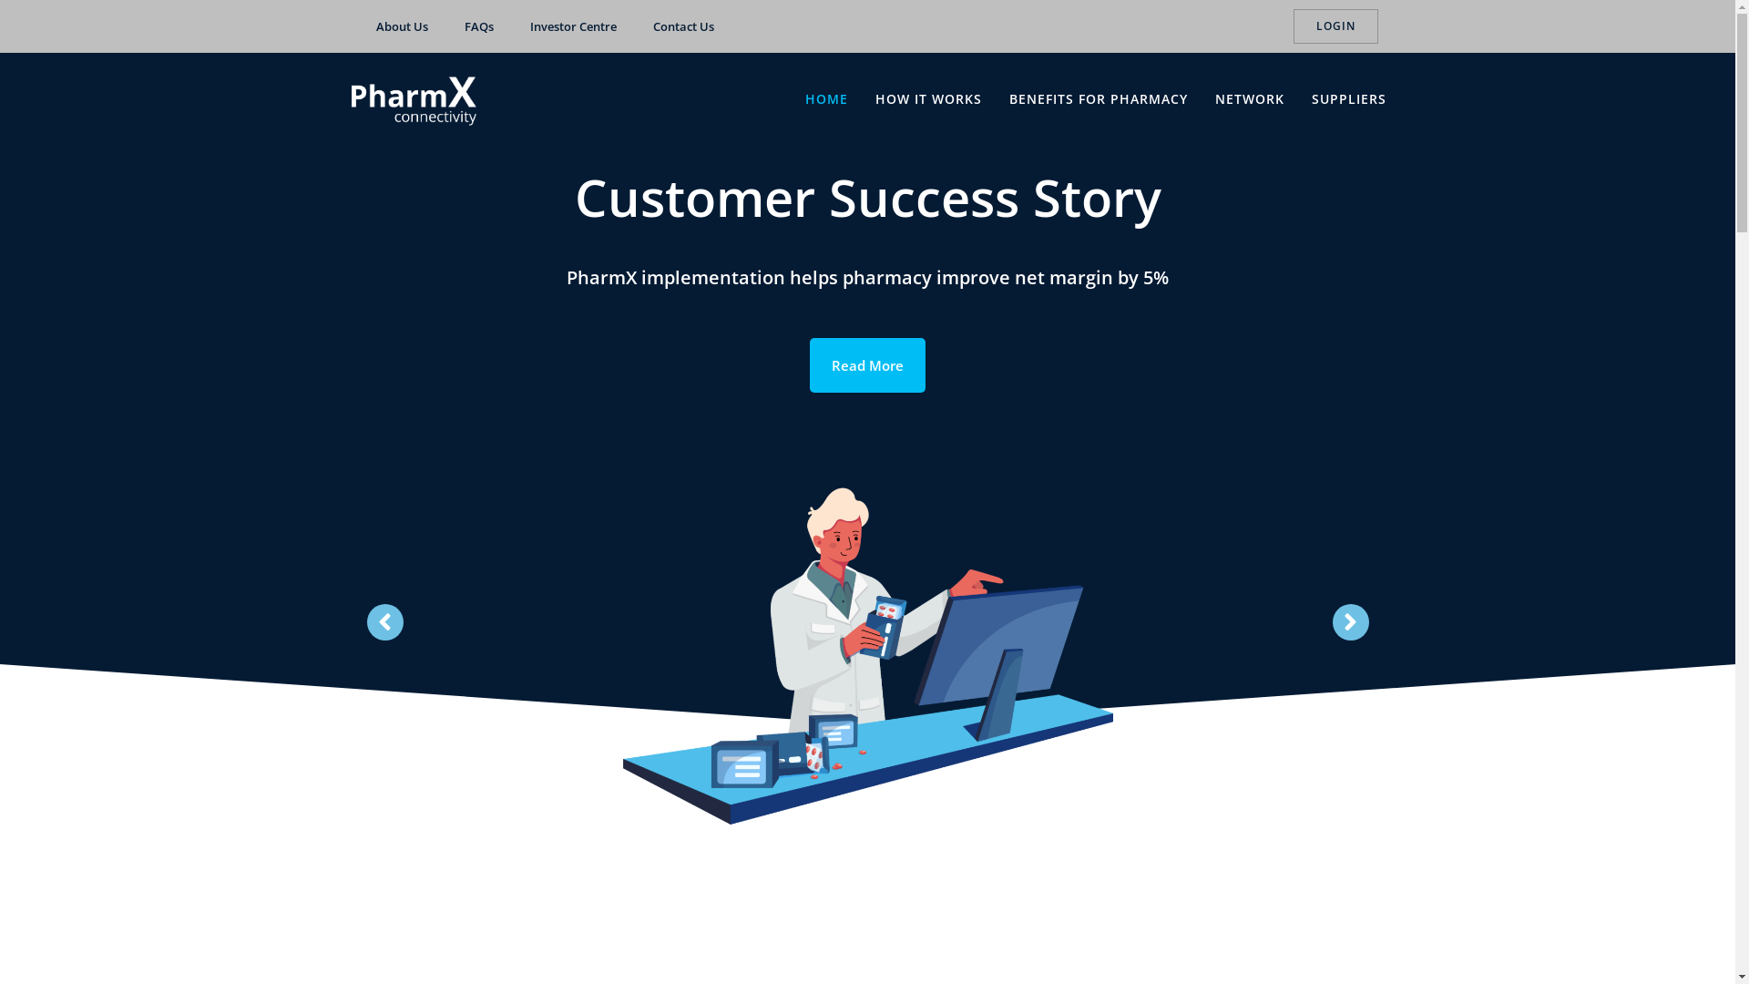 This screenshot has height=984, width=1749. Describe the element at coordinates (1335, 26) in the screenshot. I see `LOGIN` at that location.